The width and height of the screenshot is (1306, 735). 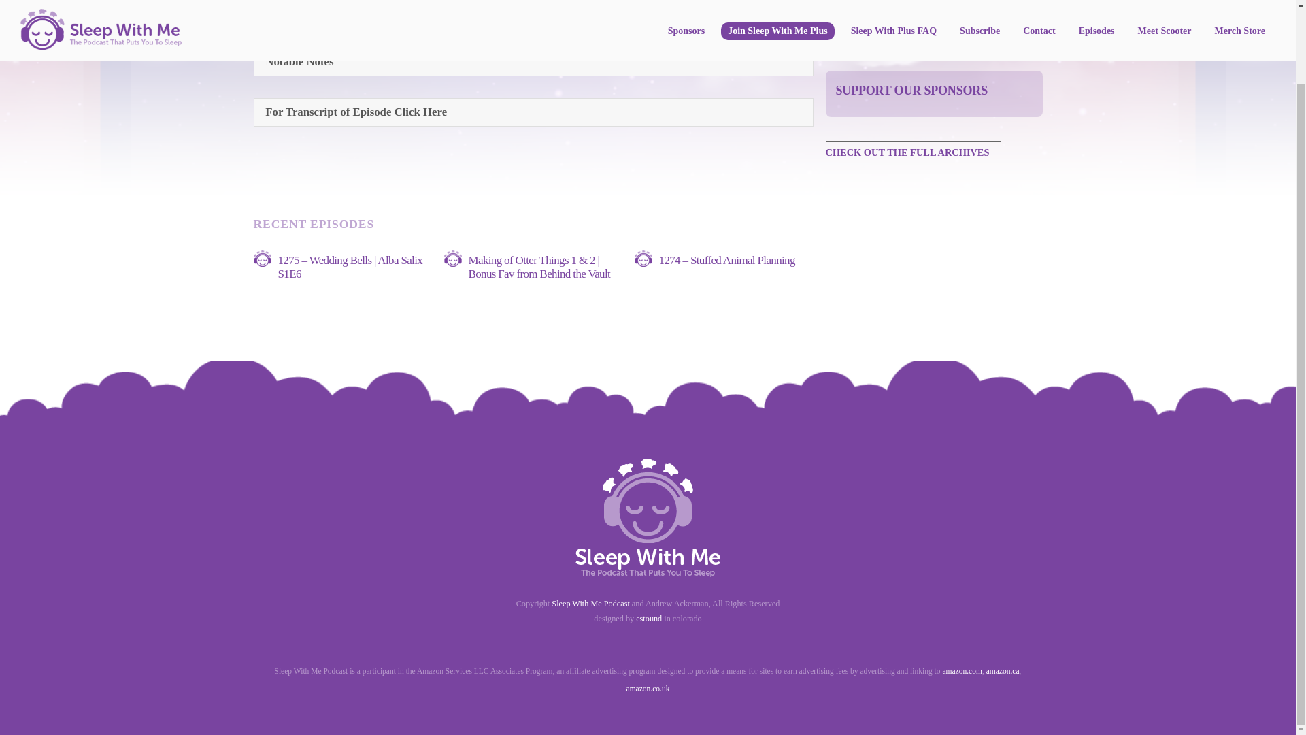 I want to click on SUBSCRIBE USING YOUR FAVORITE APP, so click(x=933, y=41).